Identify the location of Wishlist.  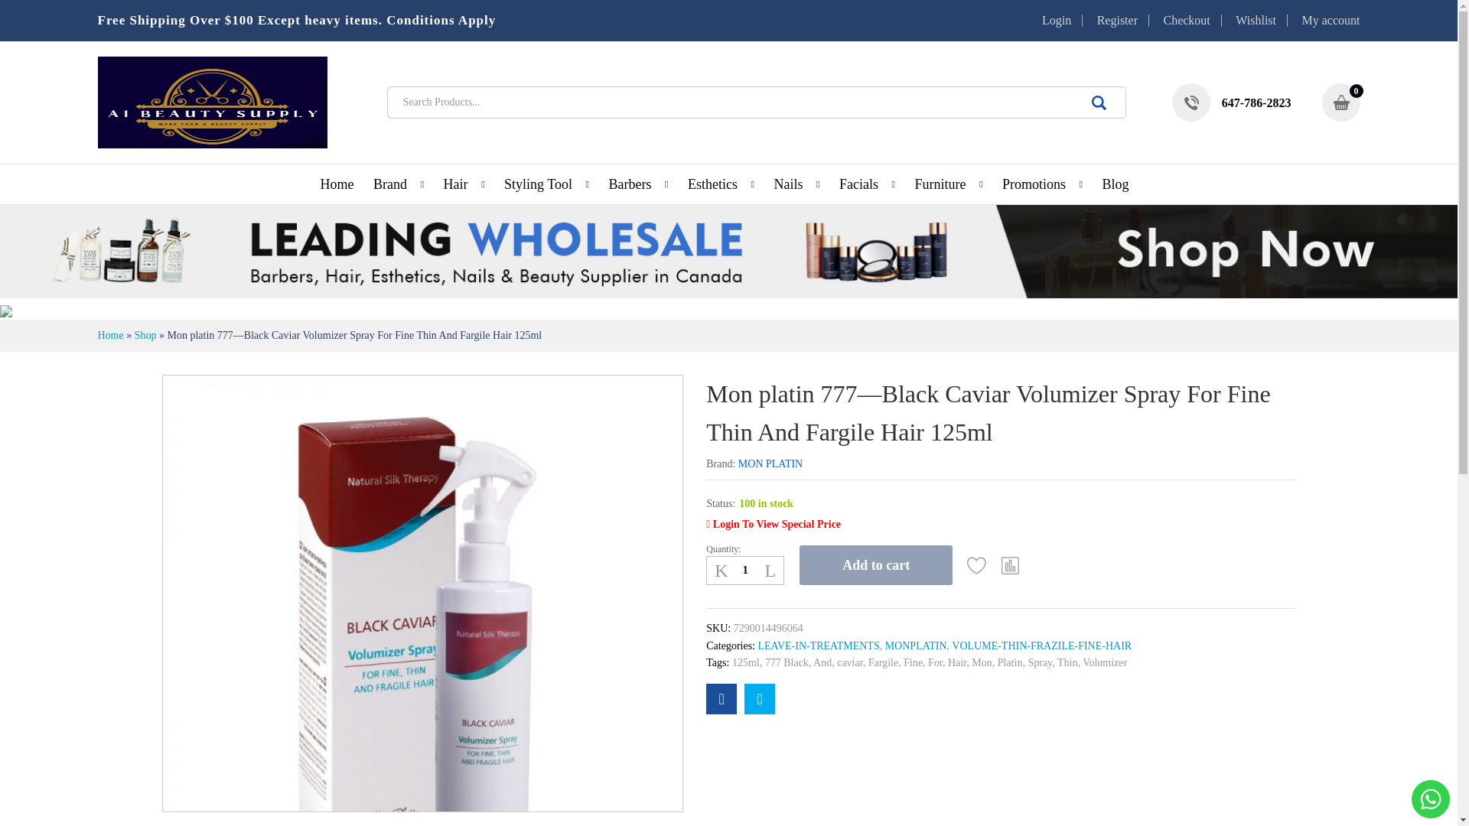
(976, 565).